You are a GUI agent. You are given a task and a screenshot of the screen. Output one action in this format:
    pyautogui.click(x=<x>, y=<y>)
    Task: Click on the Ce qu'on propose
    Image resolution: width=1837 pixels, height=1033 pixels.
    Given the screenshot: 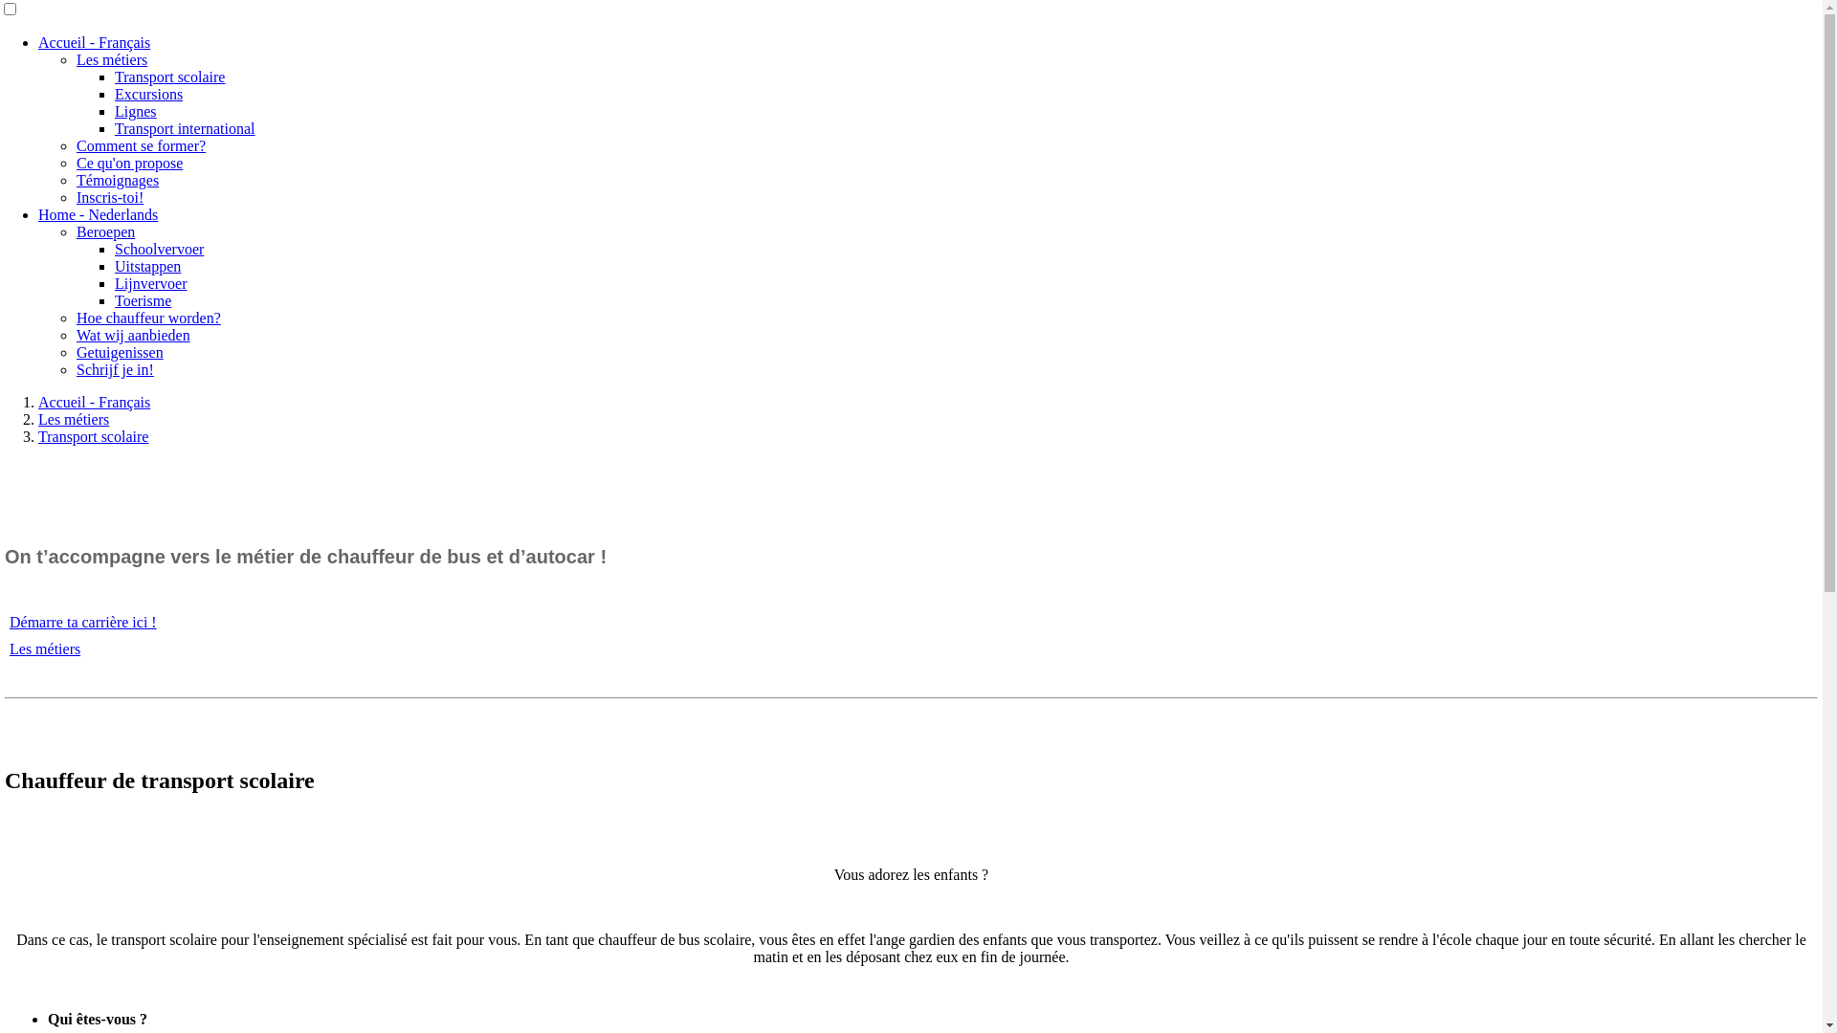 What is the action you would take?
    pyautogui.click(x=130, y=163)
    